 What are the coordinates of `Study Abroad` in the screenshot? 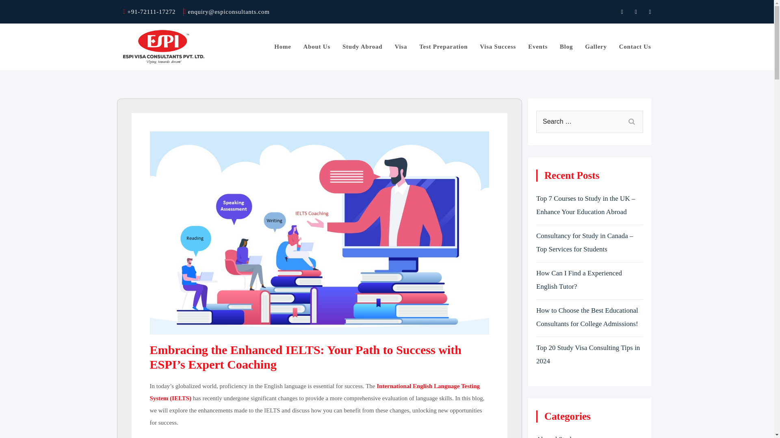 It's located at (362, 46).